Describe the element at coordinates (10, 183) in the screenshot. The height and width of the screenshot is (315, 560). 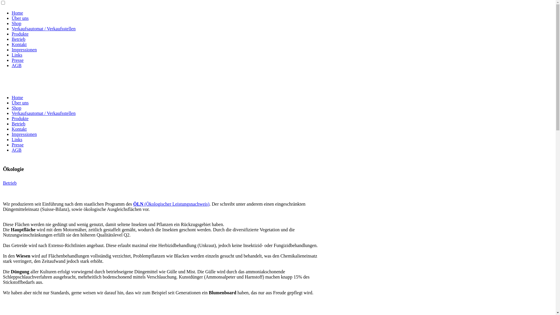
I see `Betrieb` at that location.